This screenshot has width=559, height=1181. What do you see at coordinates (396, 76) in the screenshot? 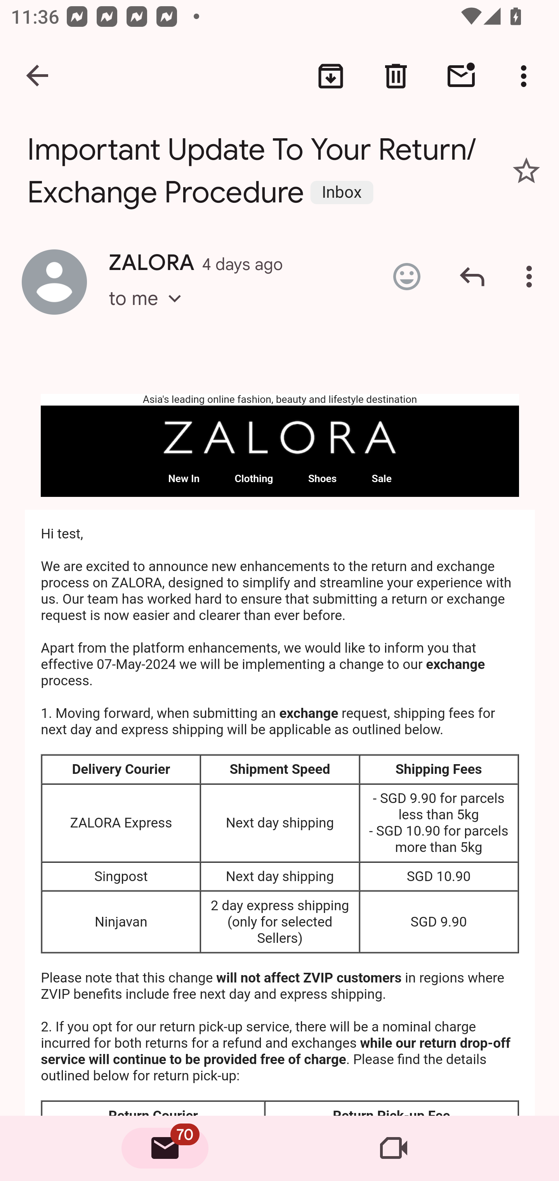
I see `Delete` at bounding box center [396, 76].